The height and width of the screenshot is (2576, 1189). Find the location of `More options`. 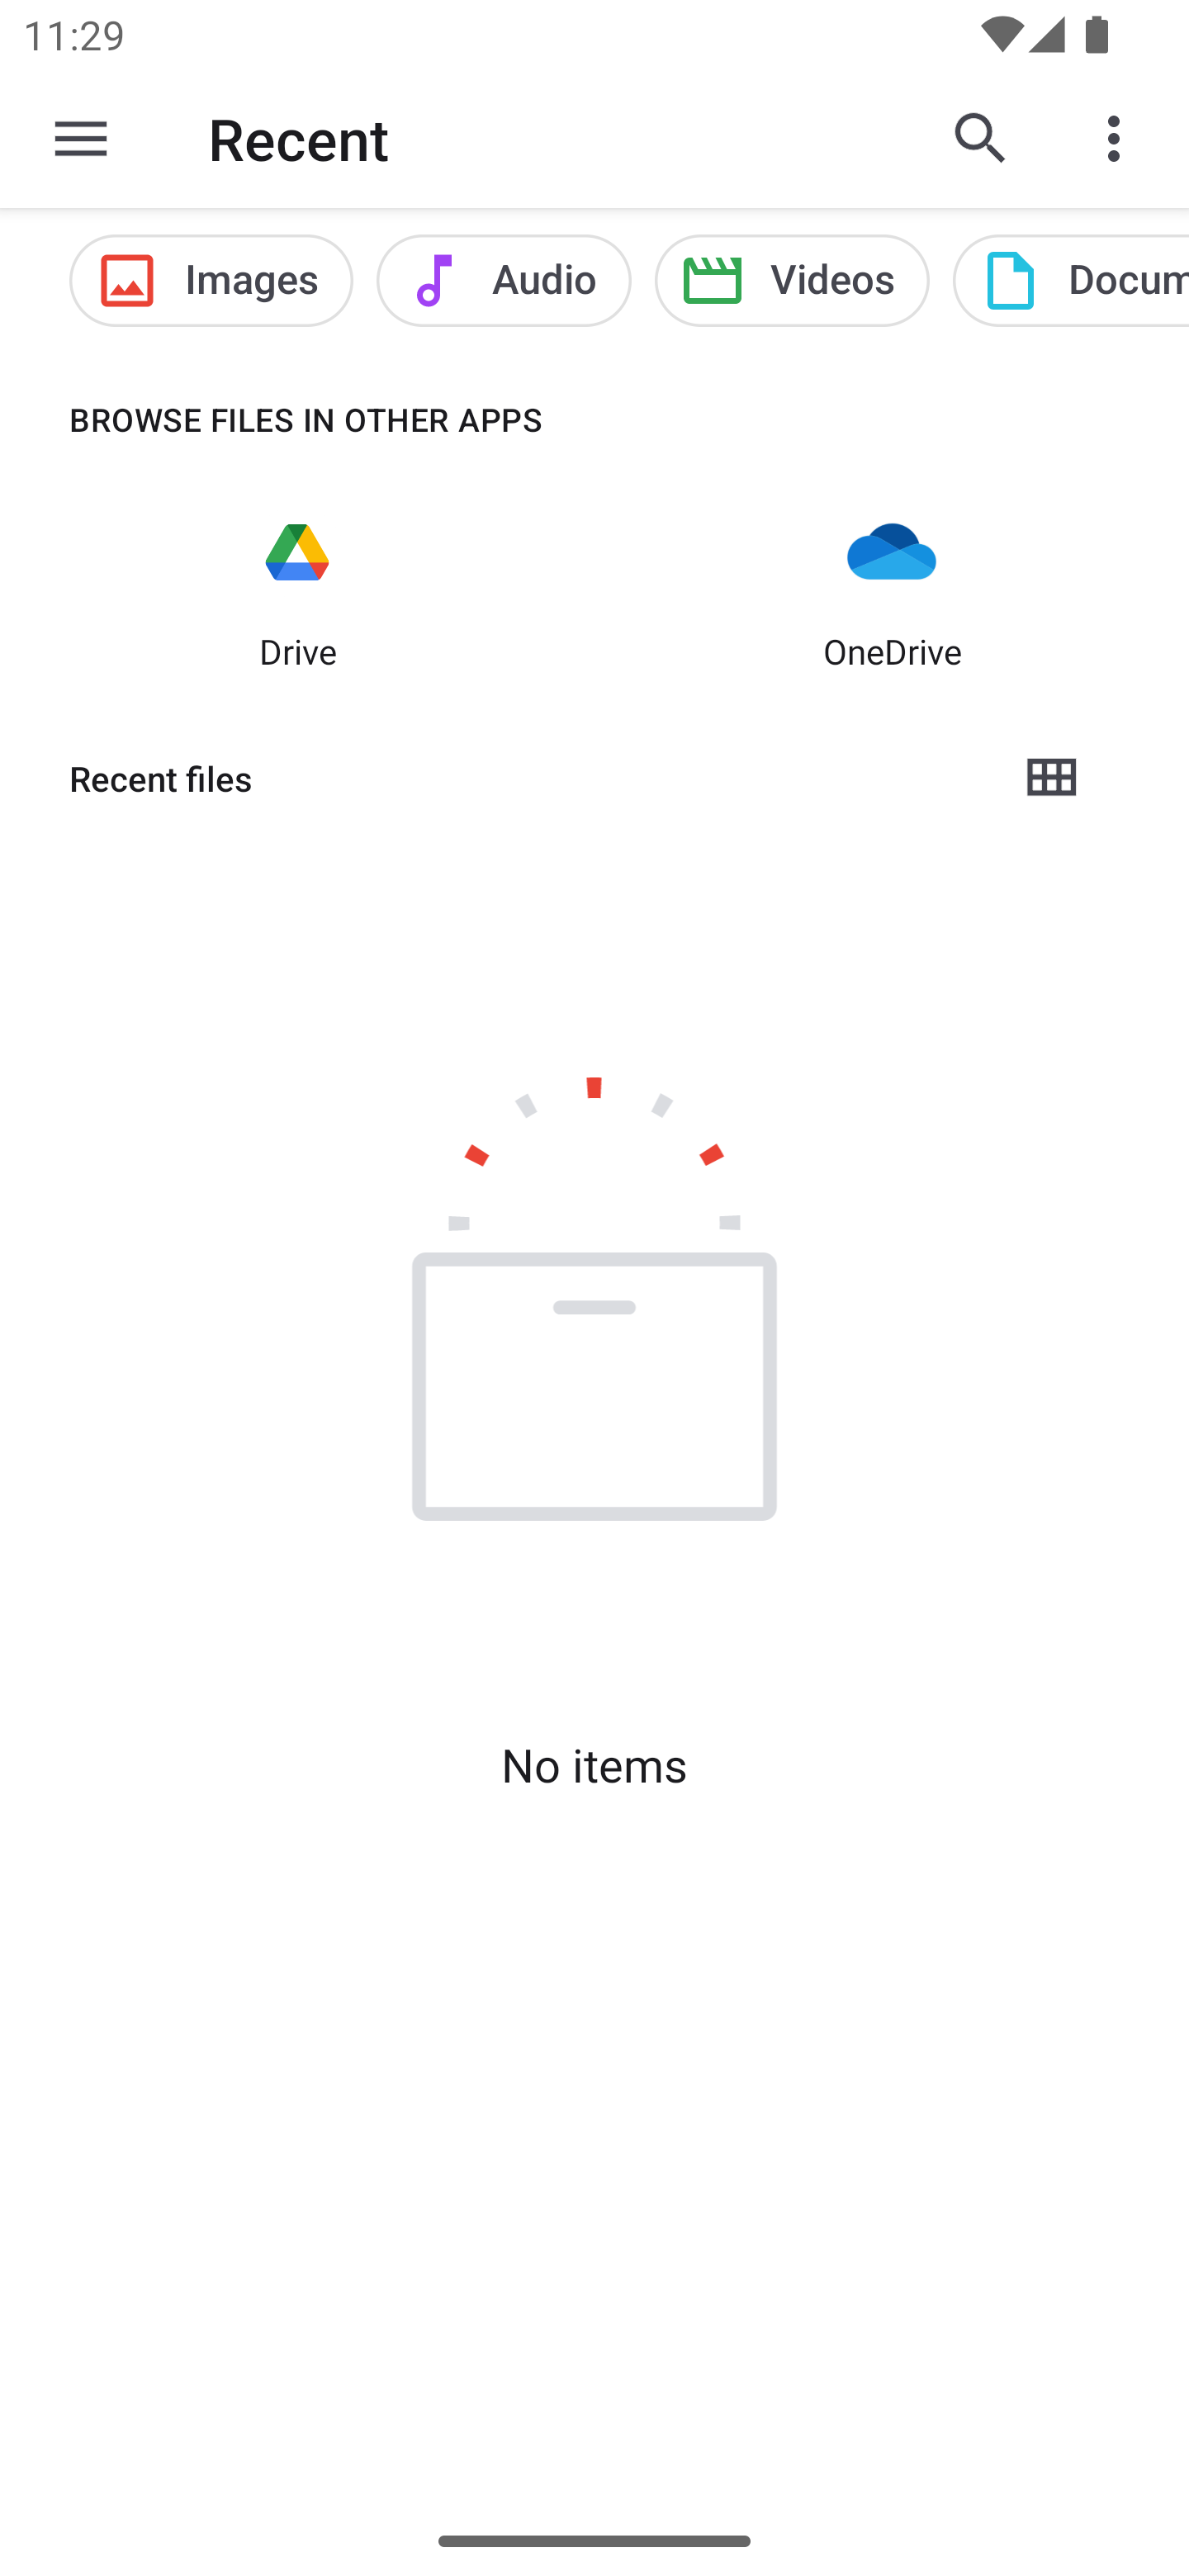

More options is located at coordinates (1120, 139).